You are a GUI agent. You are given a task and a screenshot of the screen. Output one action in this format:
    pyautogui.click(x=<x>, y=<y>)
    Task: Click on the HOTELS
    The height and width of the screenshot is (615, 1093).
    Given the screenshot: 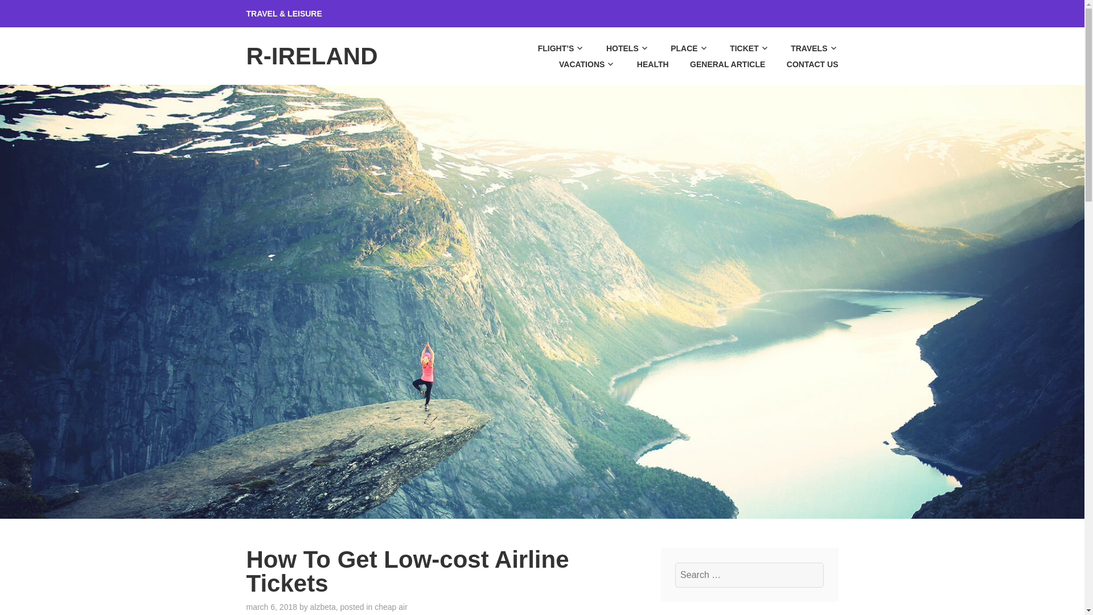 What is the action you would take?
    pyautogui.click(x=618, y=48)
    